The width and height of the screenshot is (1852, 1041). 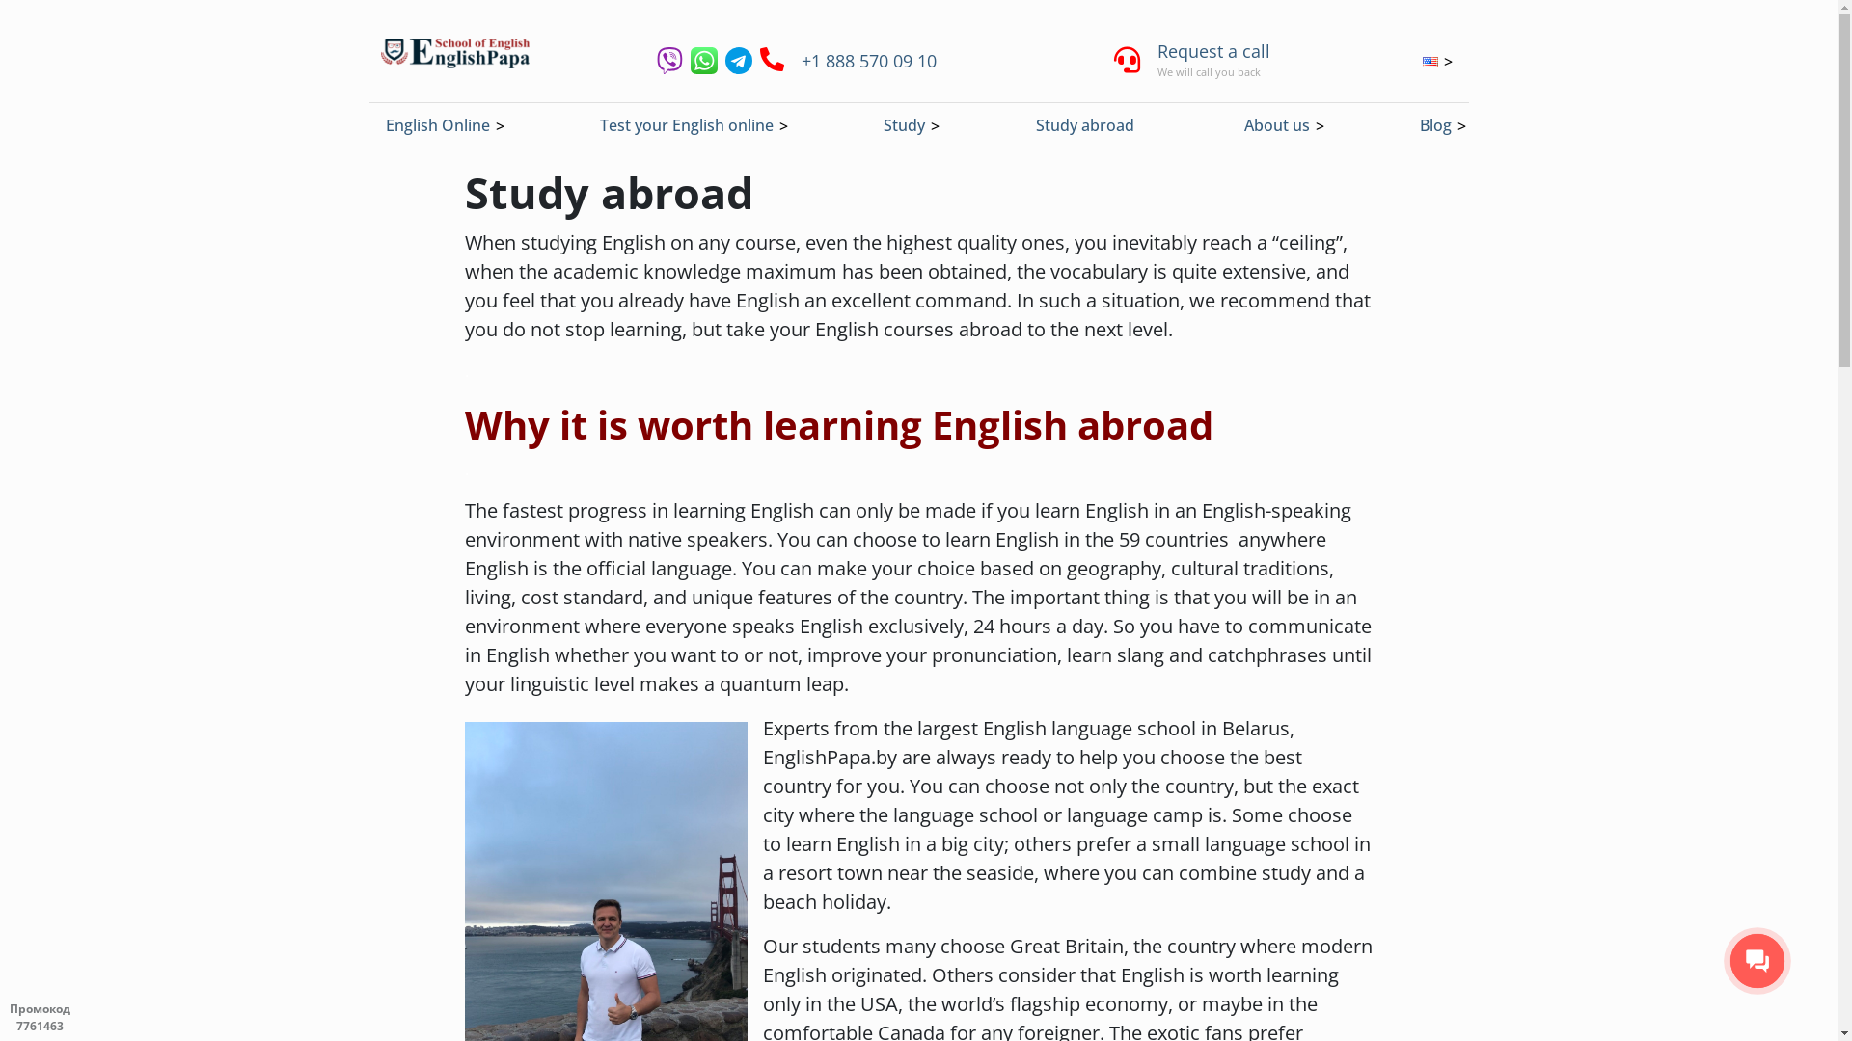 I want to click on +1 888 570 09 10, so click(x=868, y=60).